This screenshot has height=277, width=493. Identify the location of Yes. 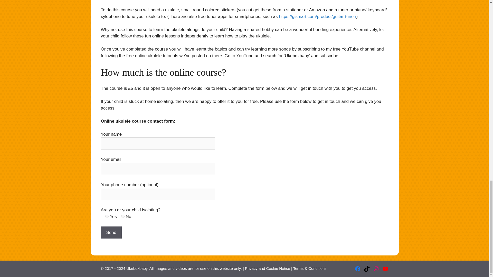
(107, 216).